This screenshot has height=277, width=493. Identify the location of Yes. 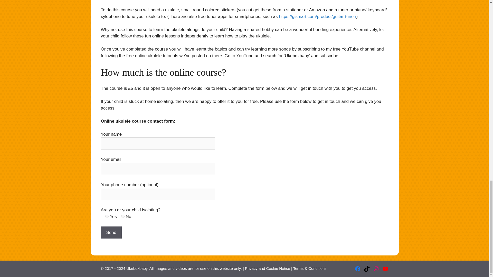
(107, 216).